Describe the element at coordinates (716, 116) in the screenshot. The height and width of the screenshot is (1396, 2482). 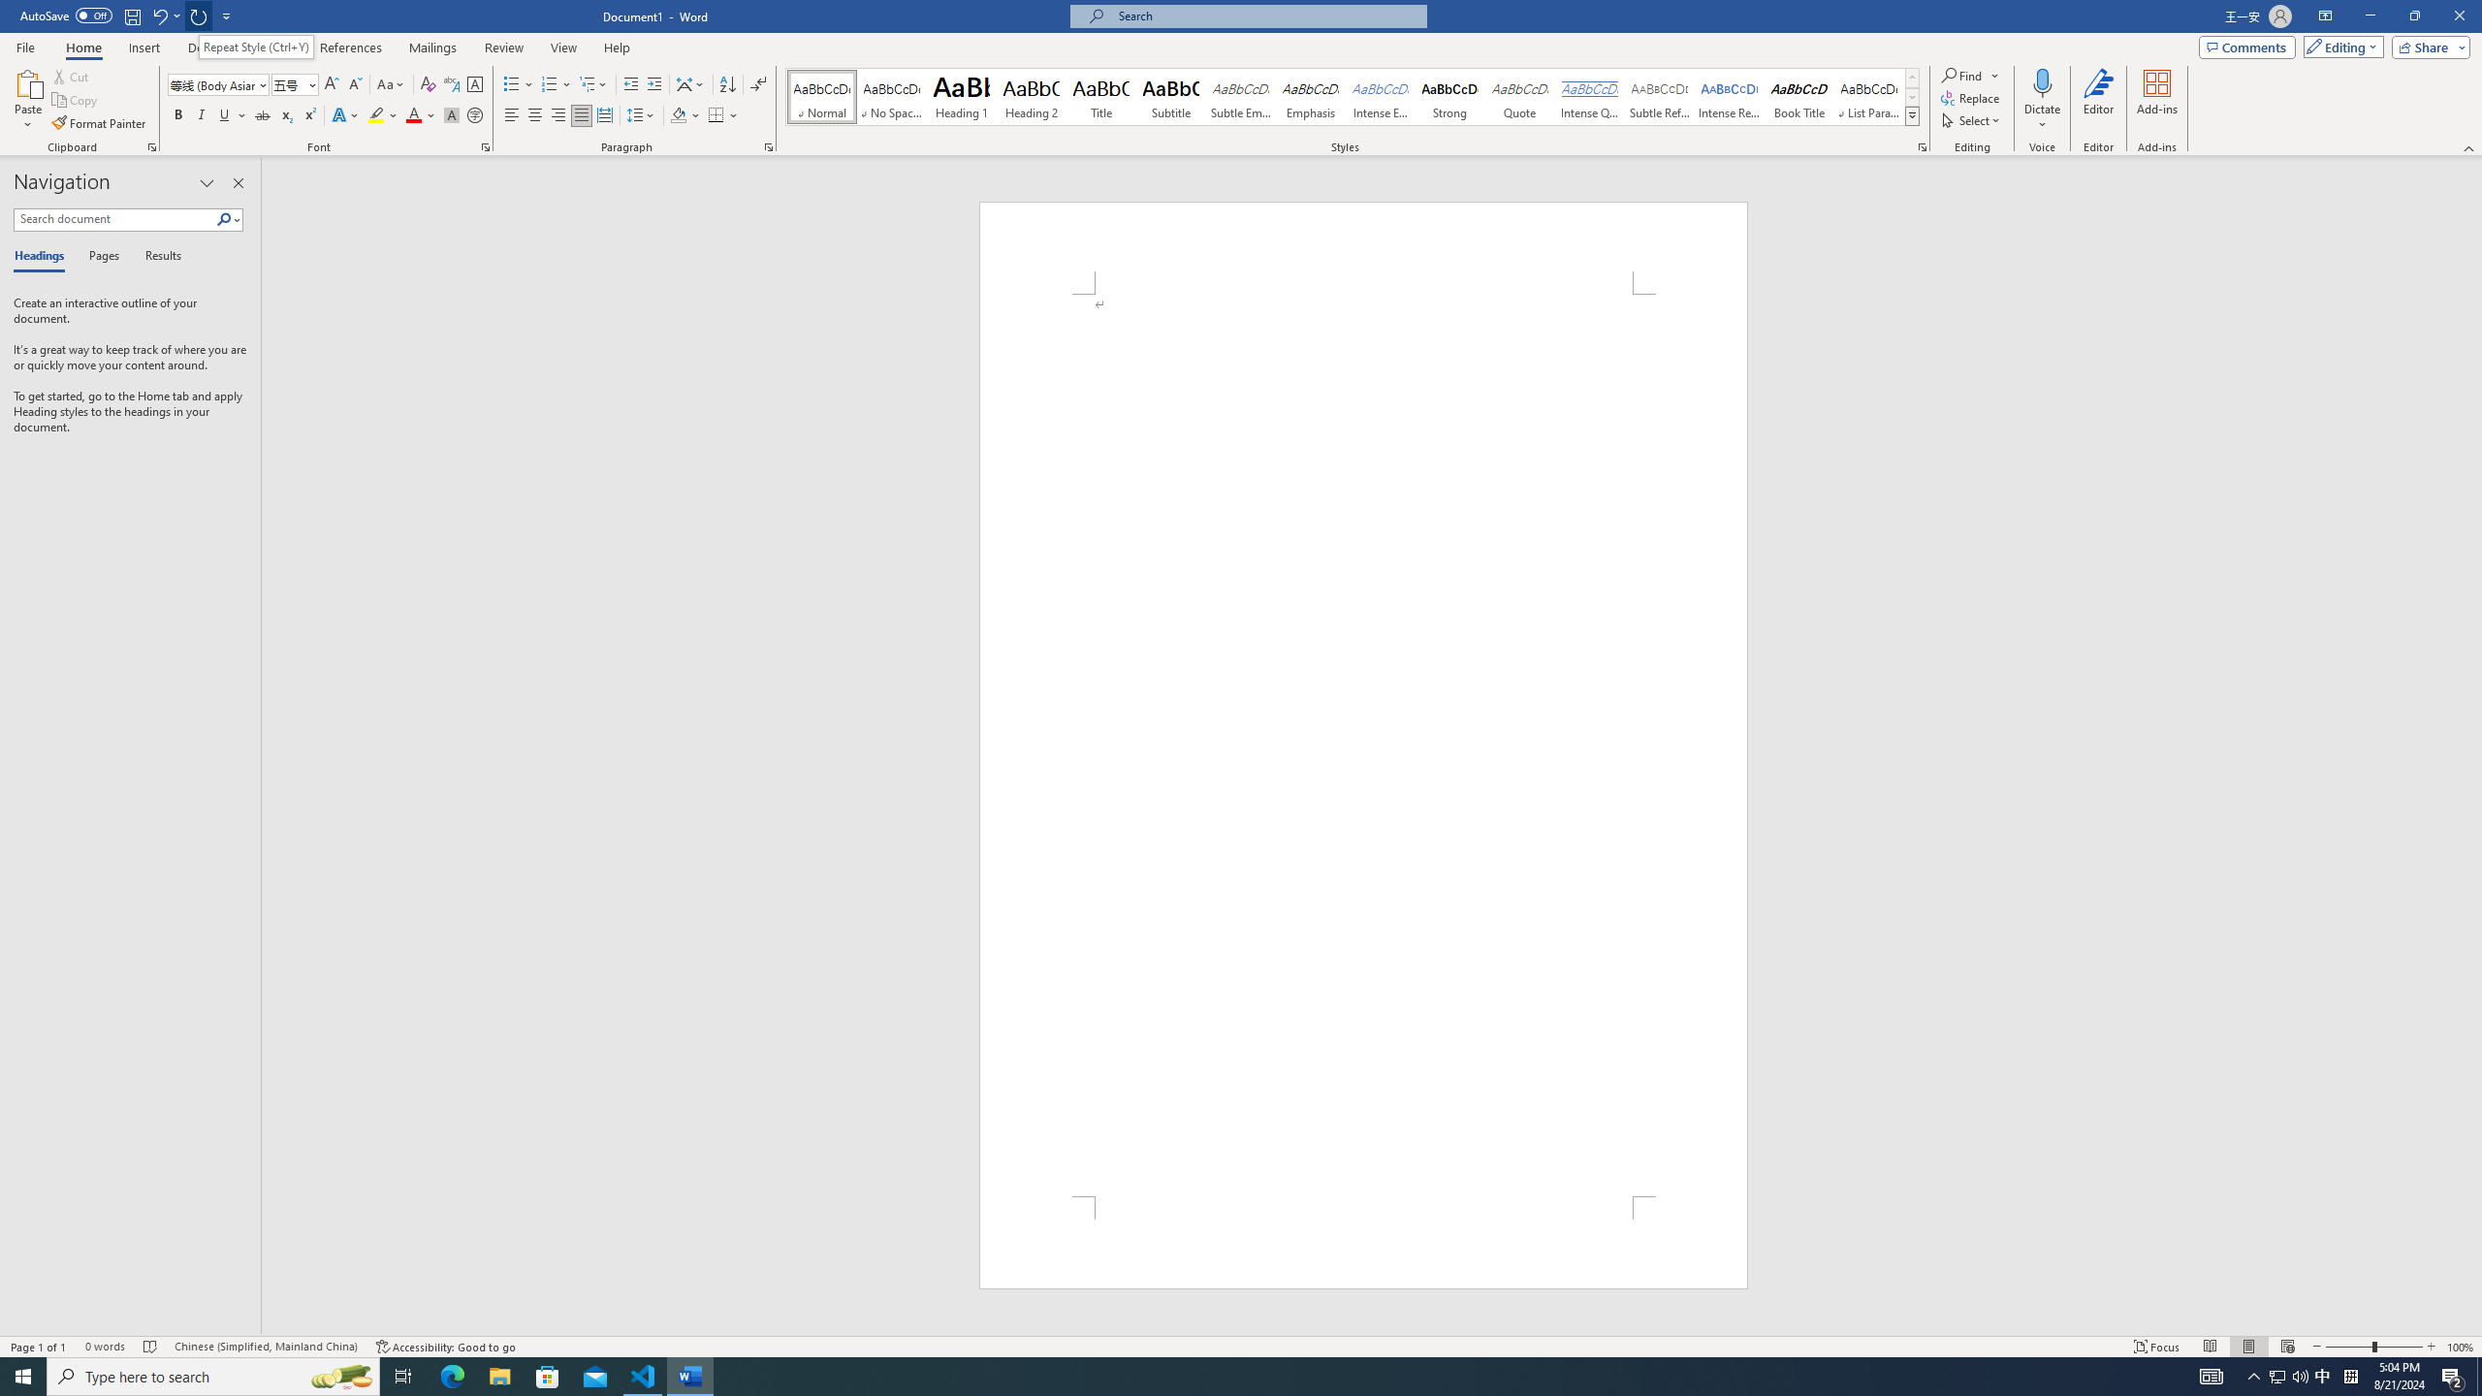
I see `Borders` at that location.